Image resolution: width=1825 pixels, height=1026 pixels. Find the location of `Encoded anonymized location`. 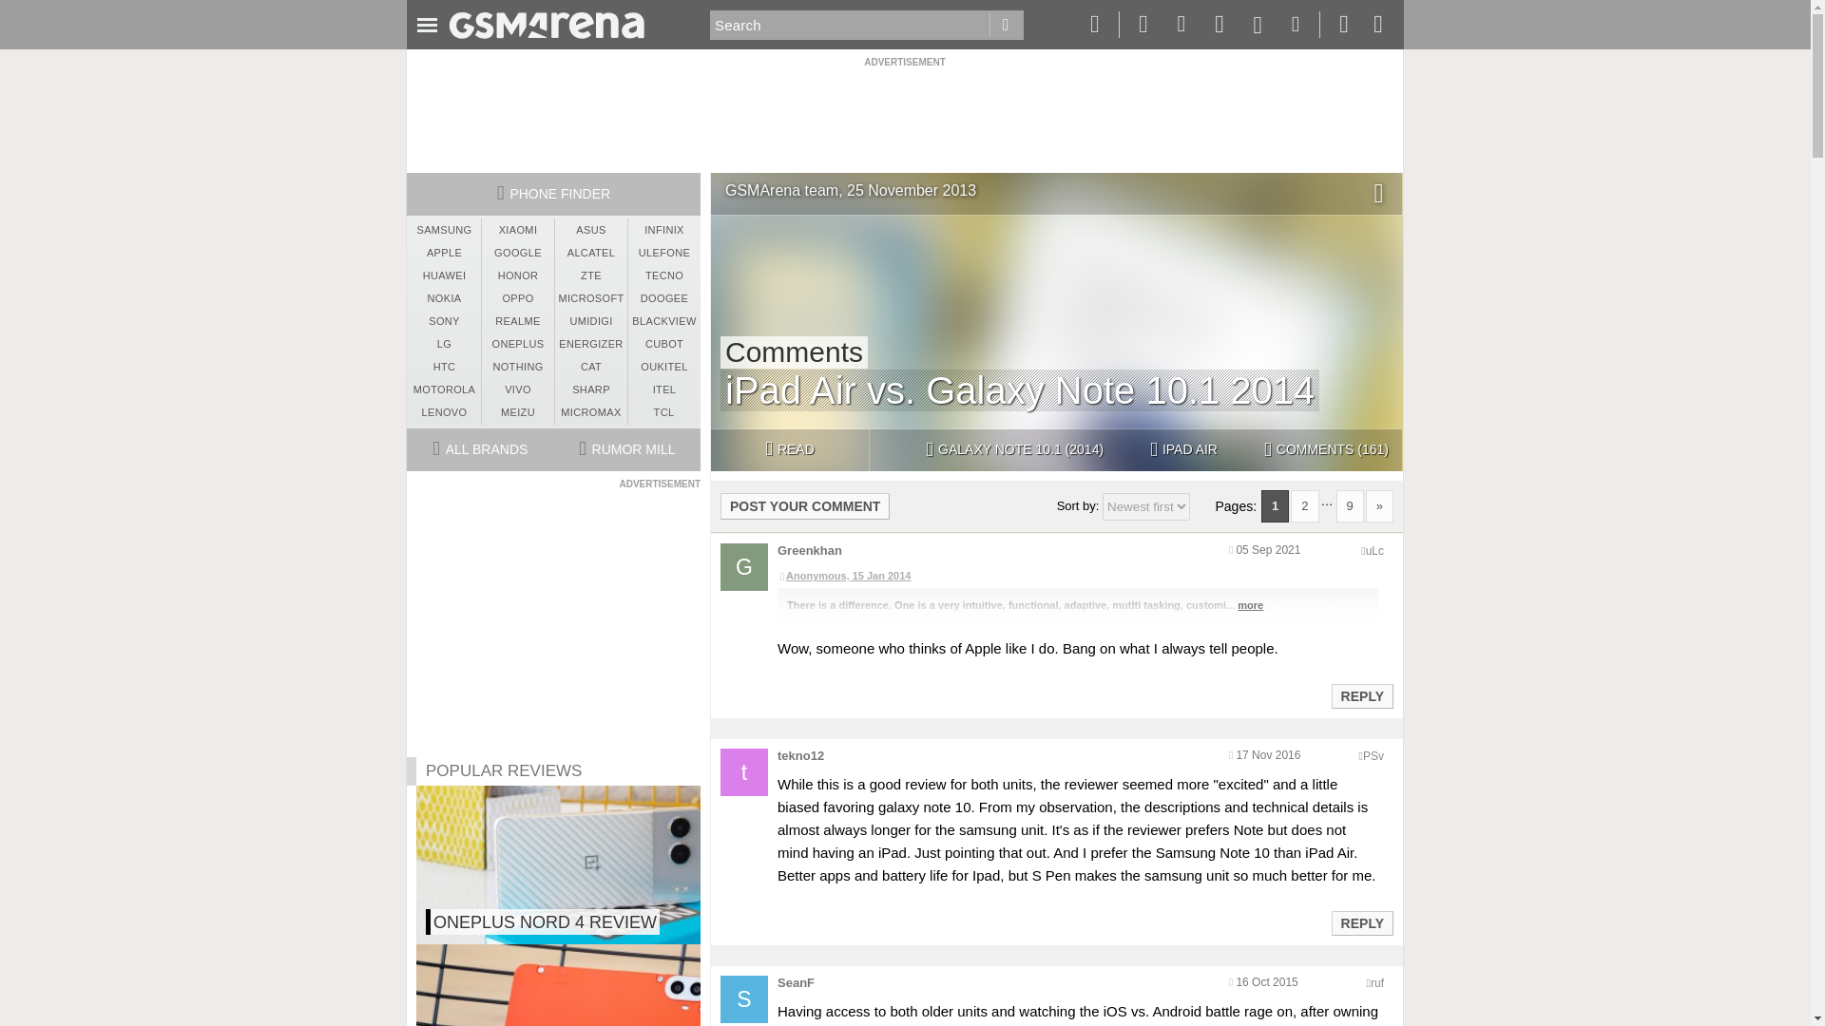

Encoded anonymized location is located at coordinates (1376, 983).